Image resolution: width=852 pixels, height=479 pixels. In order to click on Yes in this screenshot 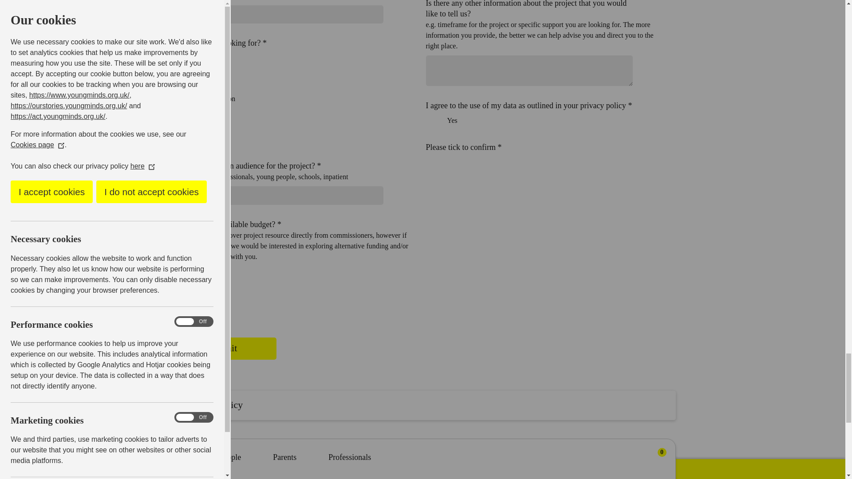, I will do `click(178, 271)`.